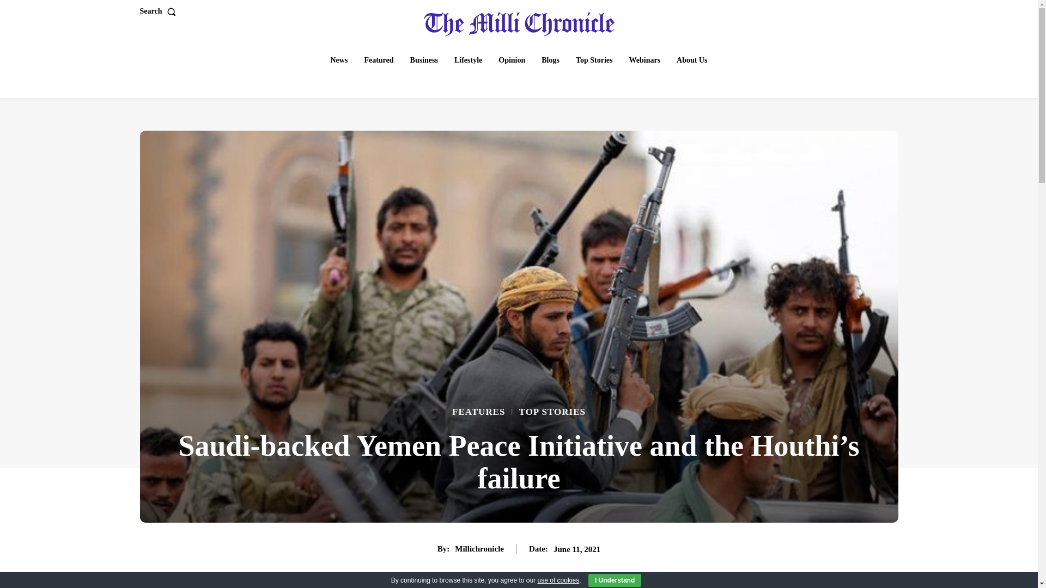 The image size is (1046, 588). What do you see at coordinates (467, 60) in the screenshot?
I see `Lifestyle` at bounding box center [467, 60].